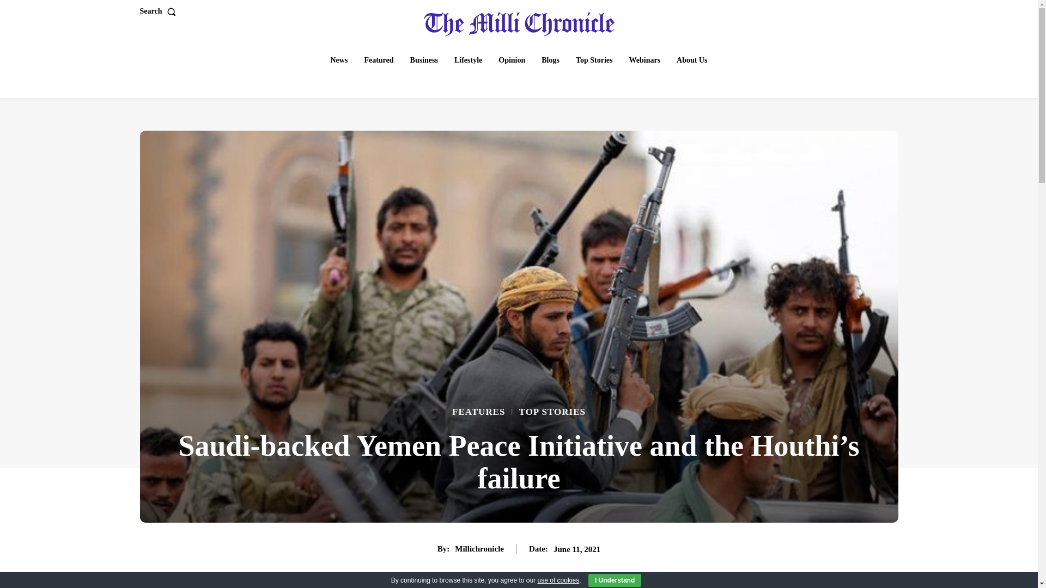 The image size is (1046, 588). What do you see at coordinates (467, 60) in the screenshot?
I see `Lifestyle` at bounding box center [467, 60].